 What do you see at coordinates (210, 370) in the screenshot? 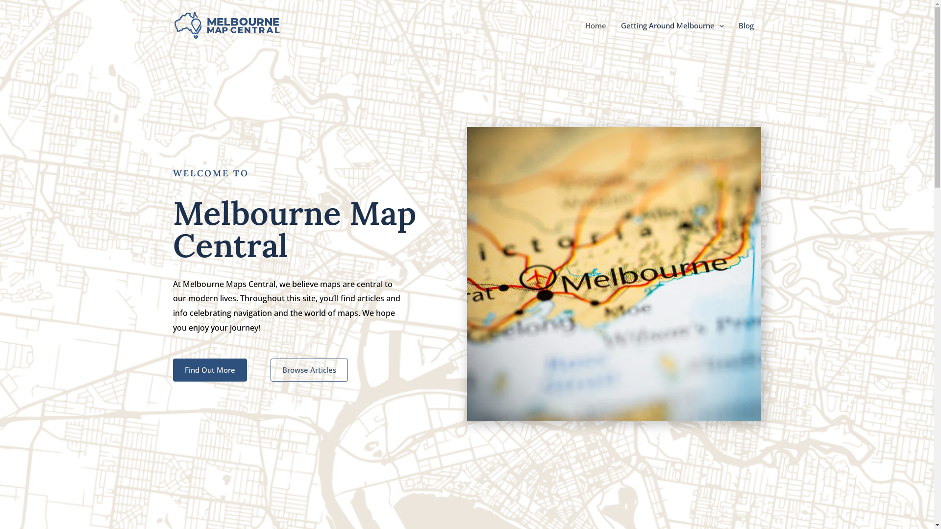
I see `Find Out More` at bounding box center [210, 370].